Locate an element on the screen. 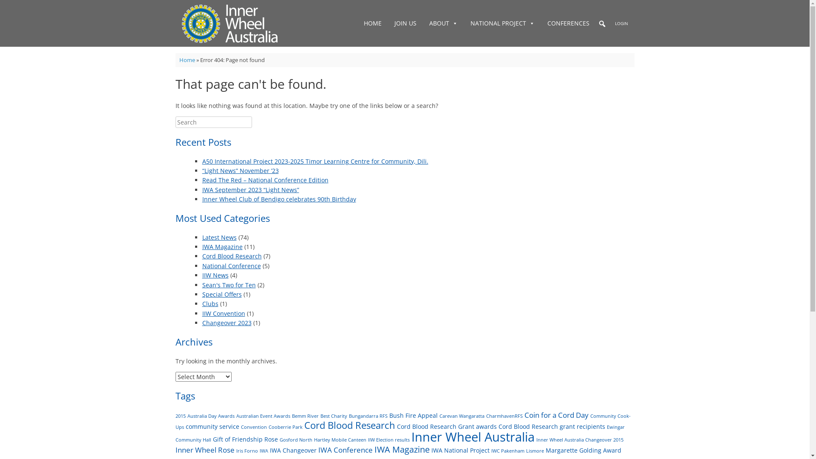 The height and width of the screenshot is (459, 816). LOGIN is located at coordinates (621, 23).